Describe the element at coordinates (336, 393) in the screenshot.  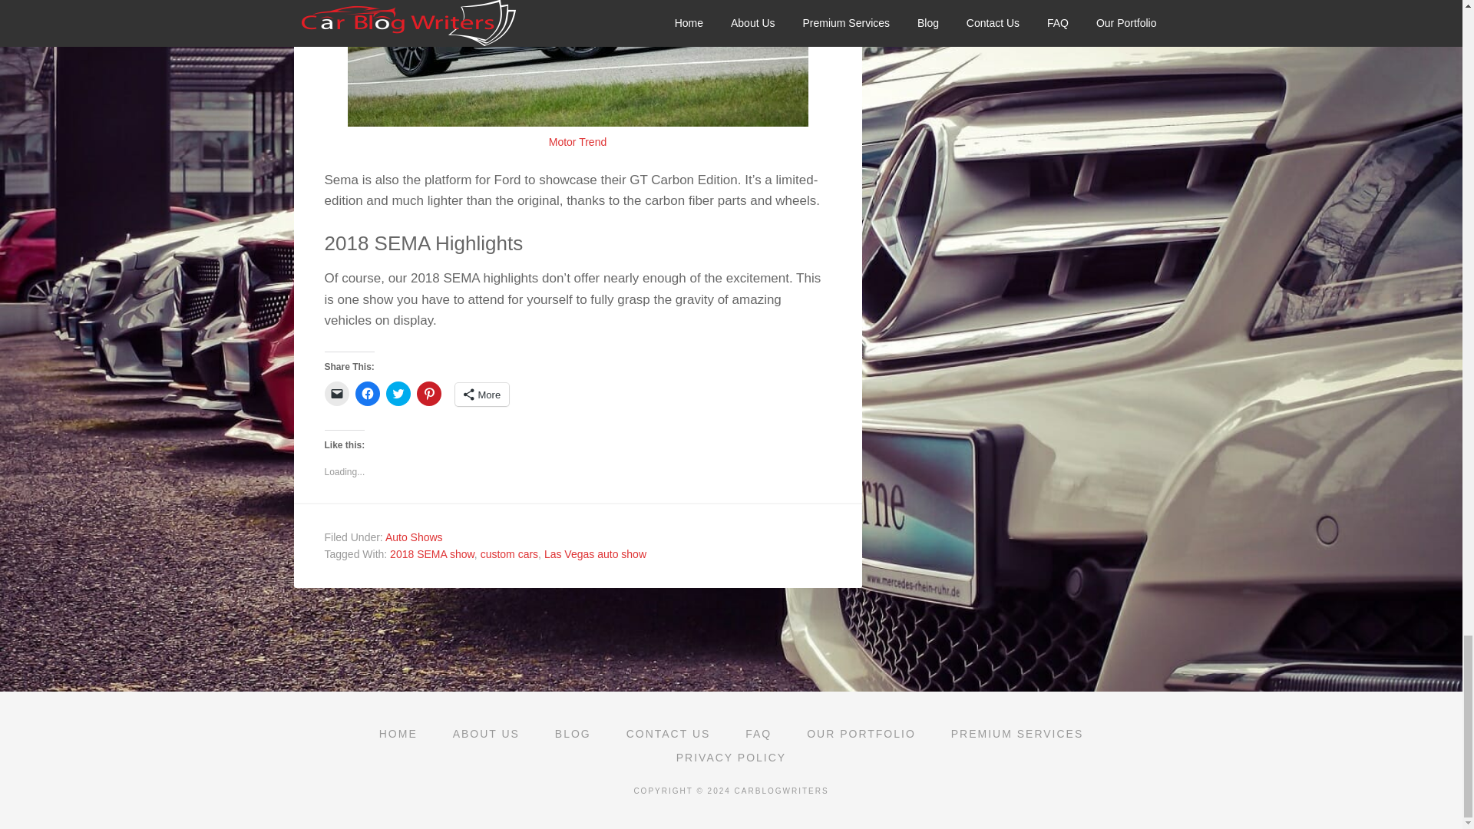
I see `Click to email a link to a friend` at that location.